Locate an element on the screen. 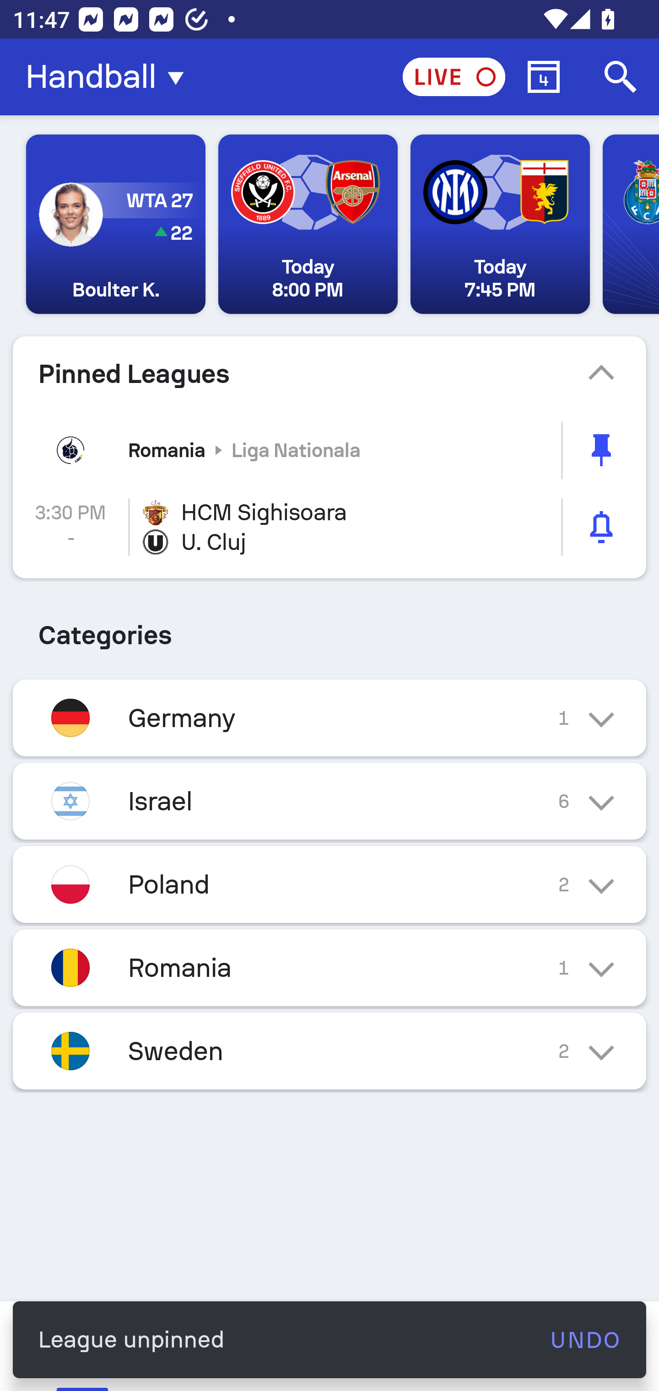  Germany 1 is located at coordinates (329, 717).